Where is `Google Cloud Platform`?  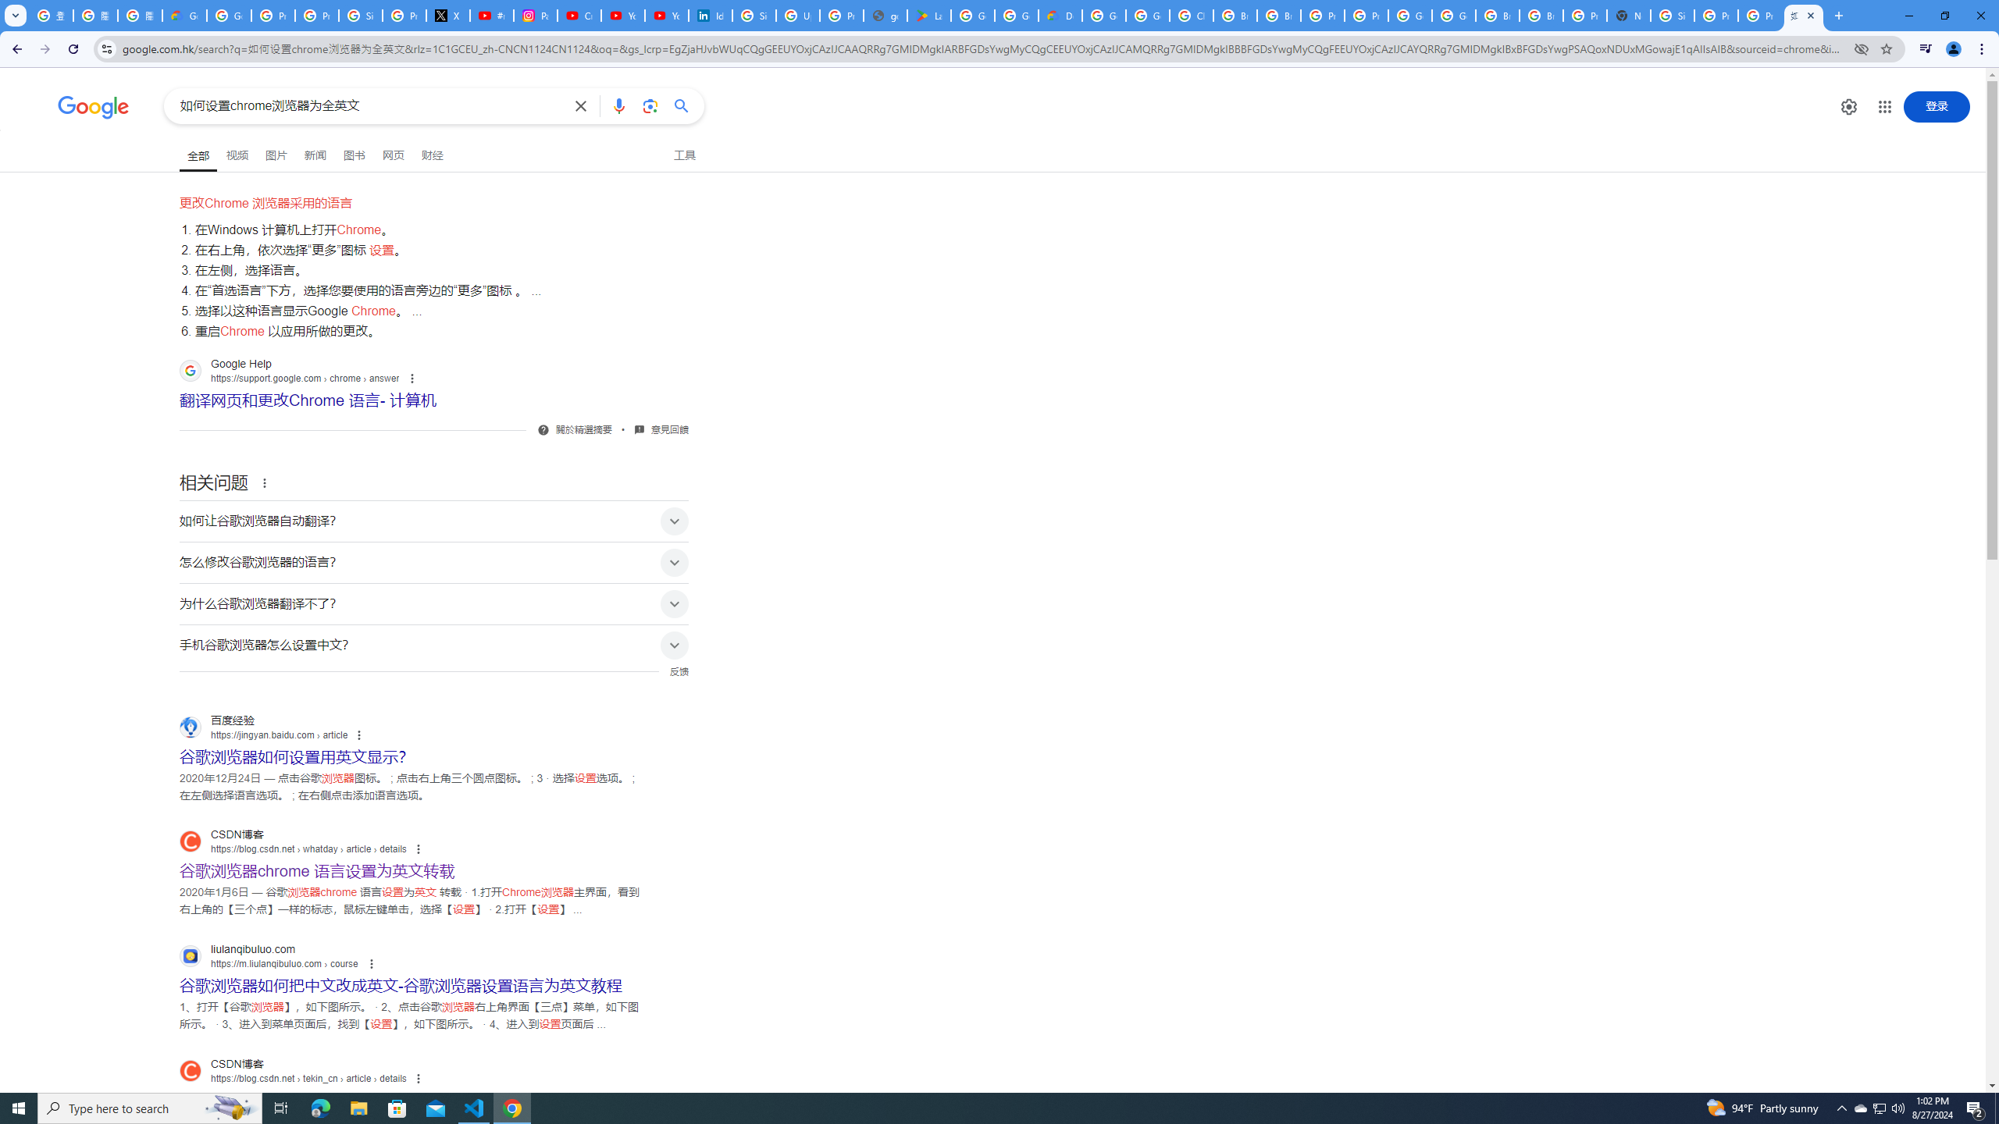 Google Cloud Platform is located at coordinates (1104, 16).